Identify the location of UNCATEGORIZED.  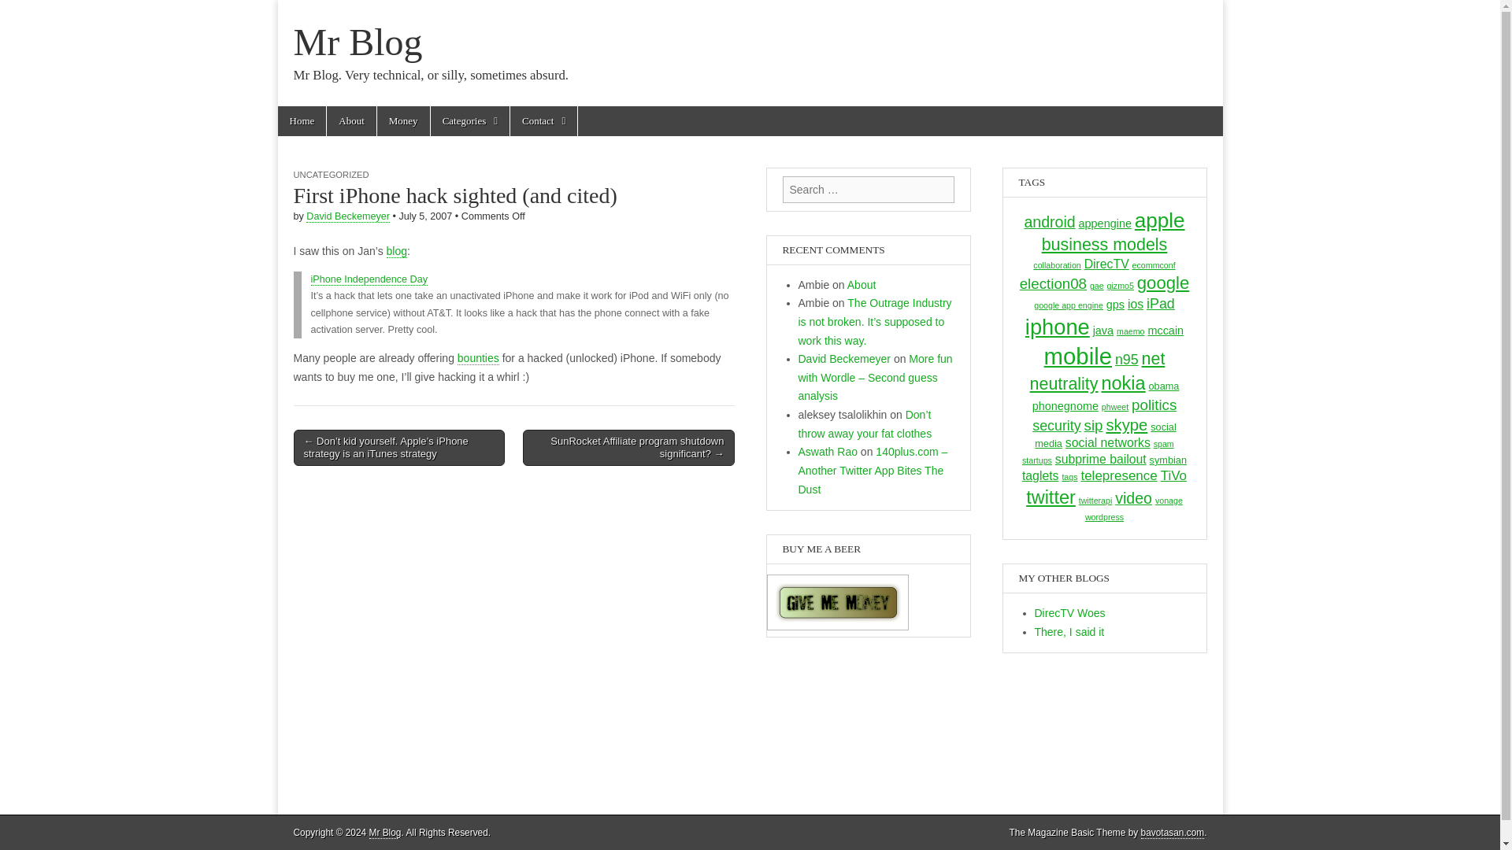
(331, 175).